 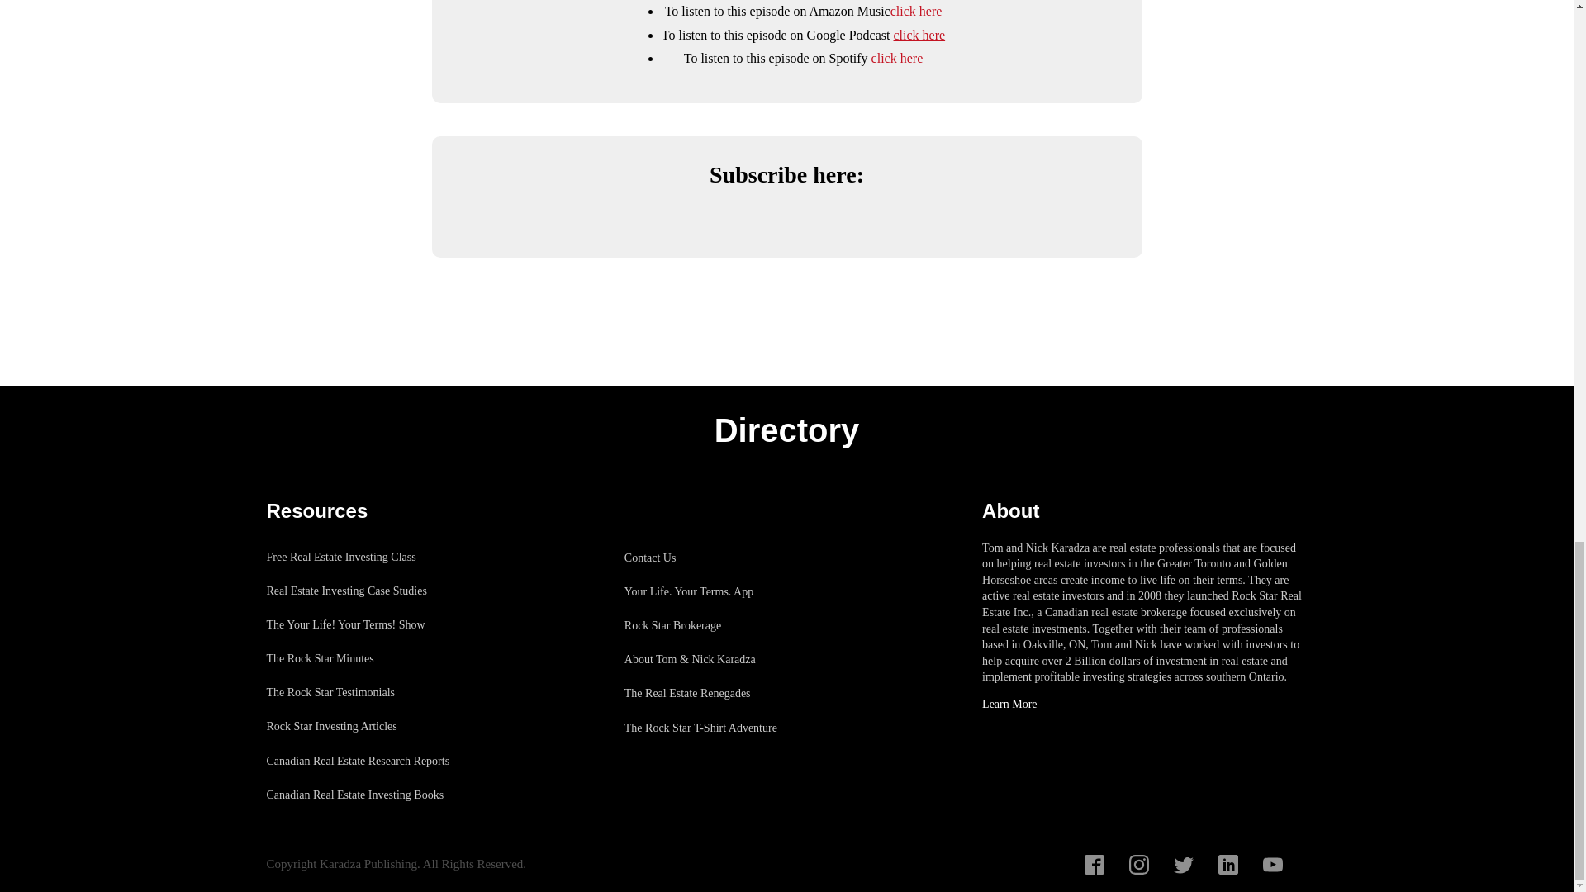 I want to click on Contact Us, so click(x=709, y=557).